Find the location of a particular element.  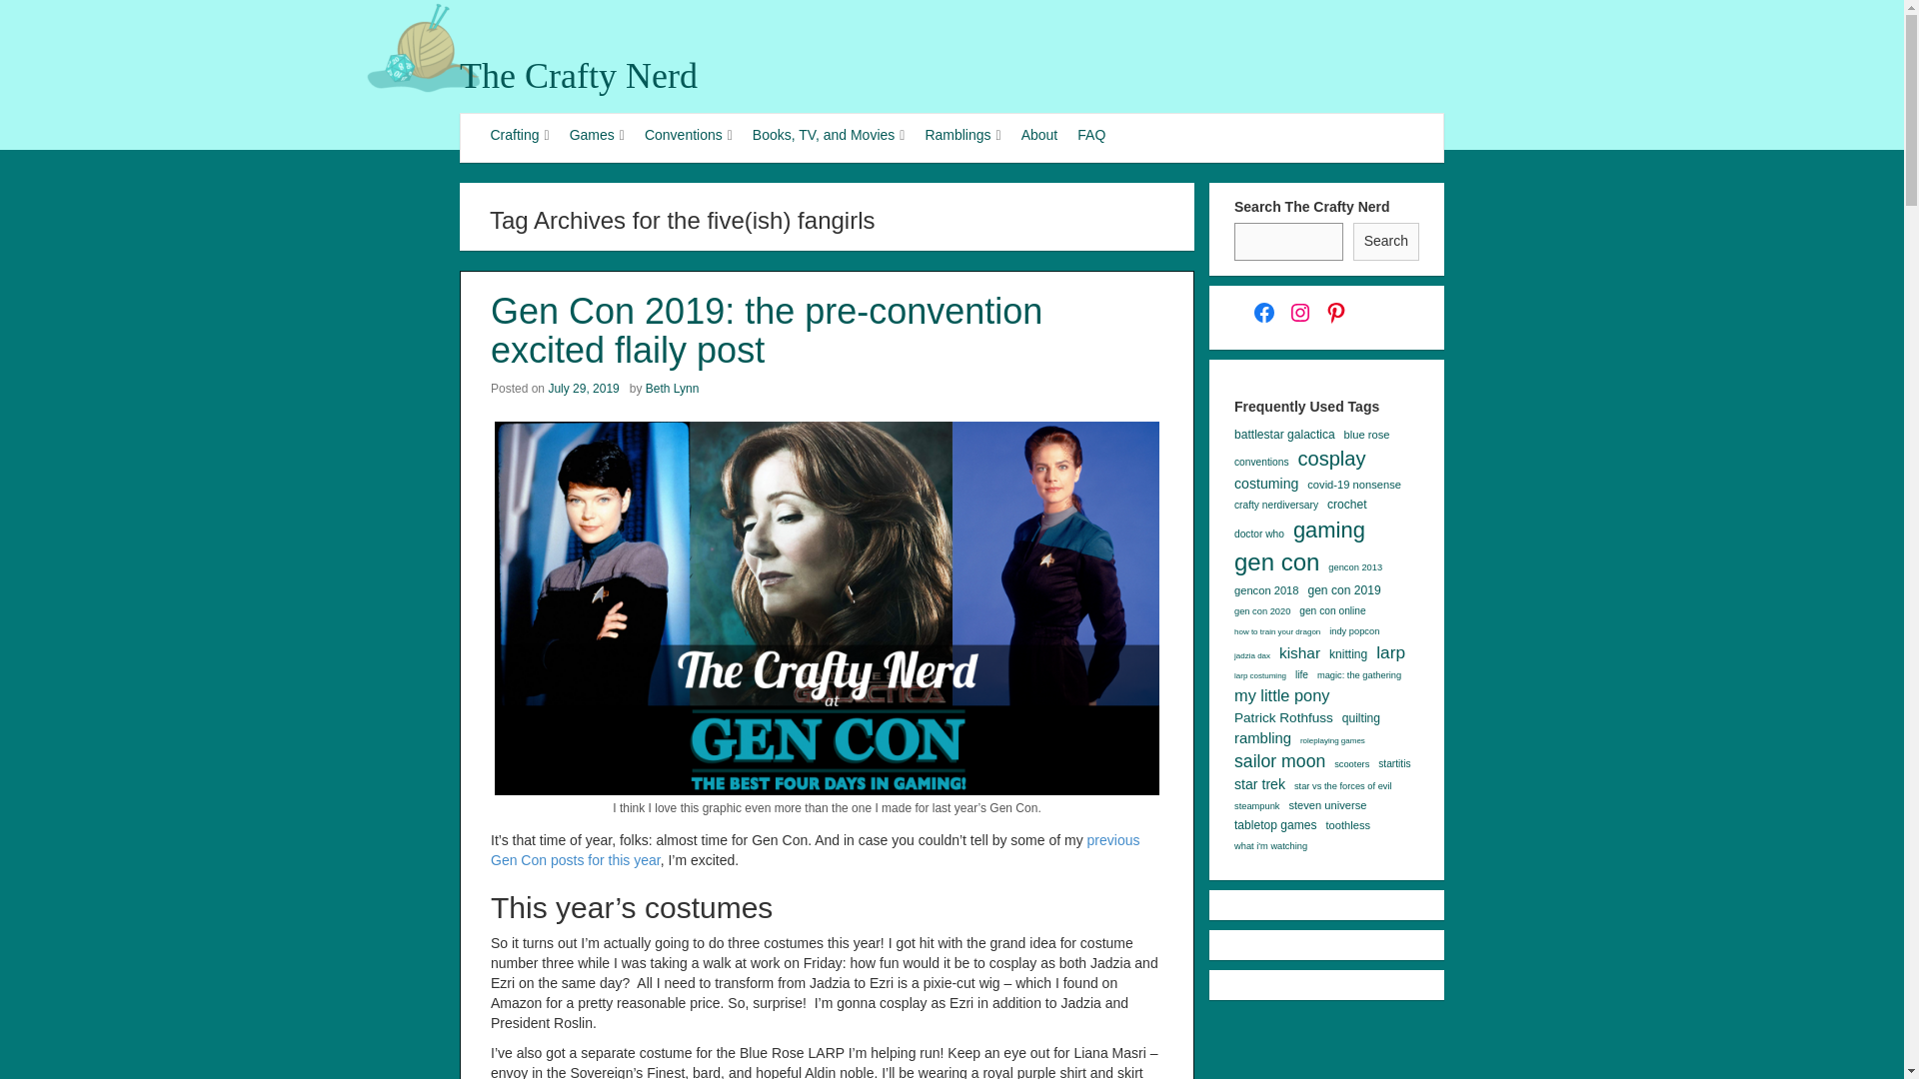

July 29, 2019 is located at coordinates (582, 389).